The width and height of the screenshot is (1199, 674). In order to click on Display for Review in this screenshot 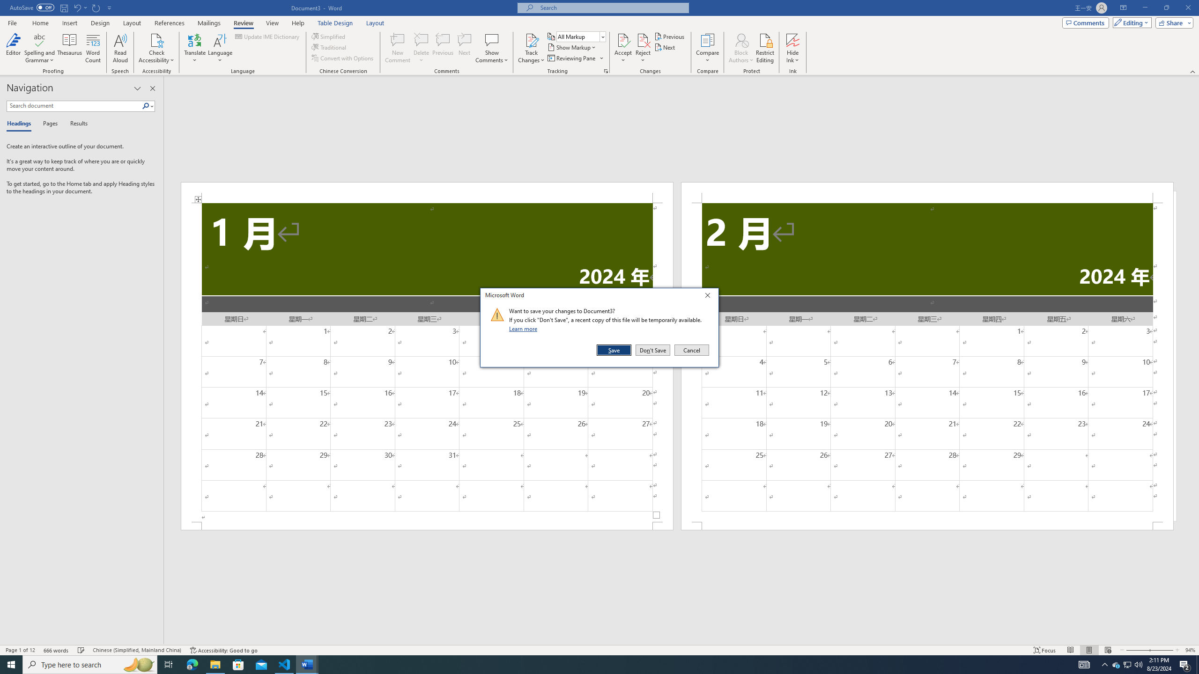, I will do `click(581, 37)`.